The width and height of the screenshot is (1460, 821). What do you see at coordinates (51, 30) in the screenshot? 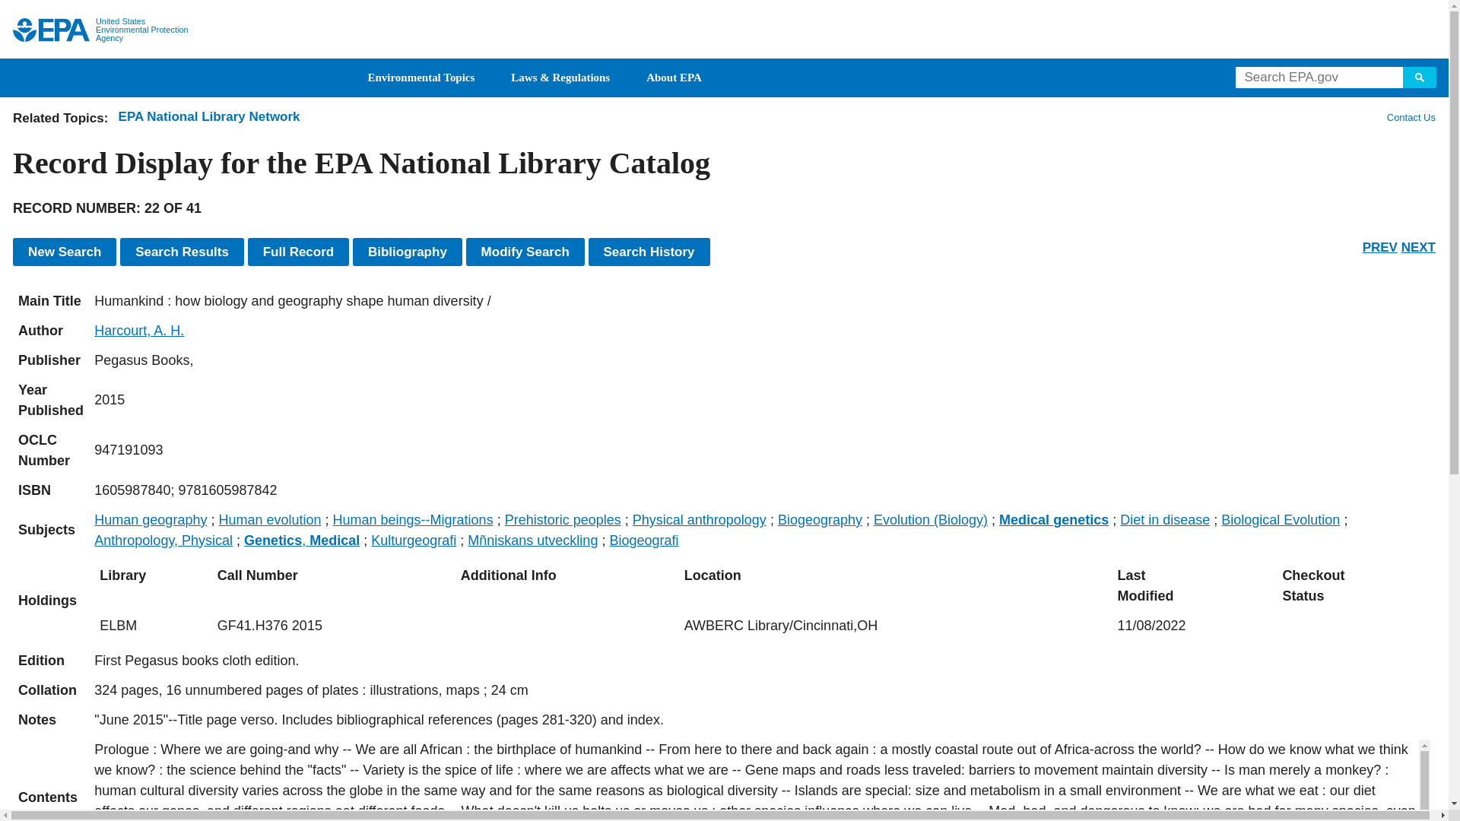
I see `Go to the home page` at bounding box center [51, 30].